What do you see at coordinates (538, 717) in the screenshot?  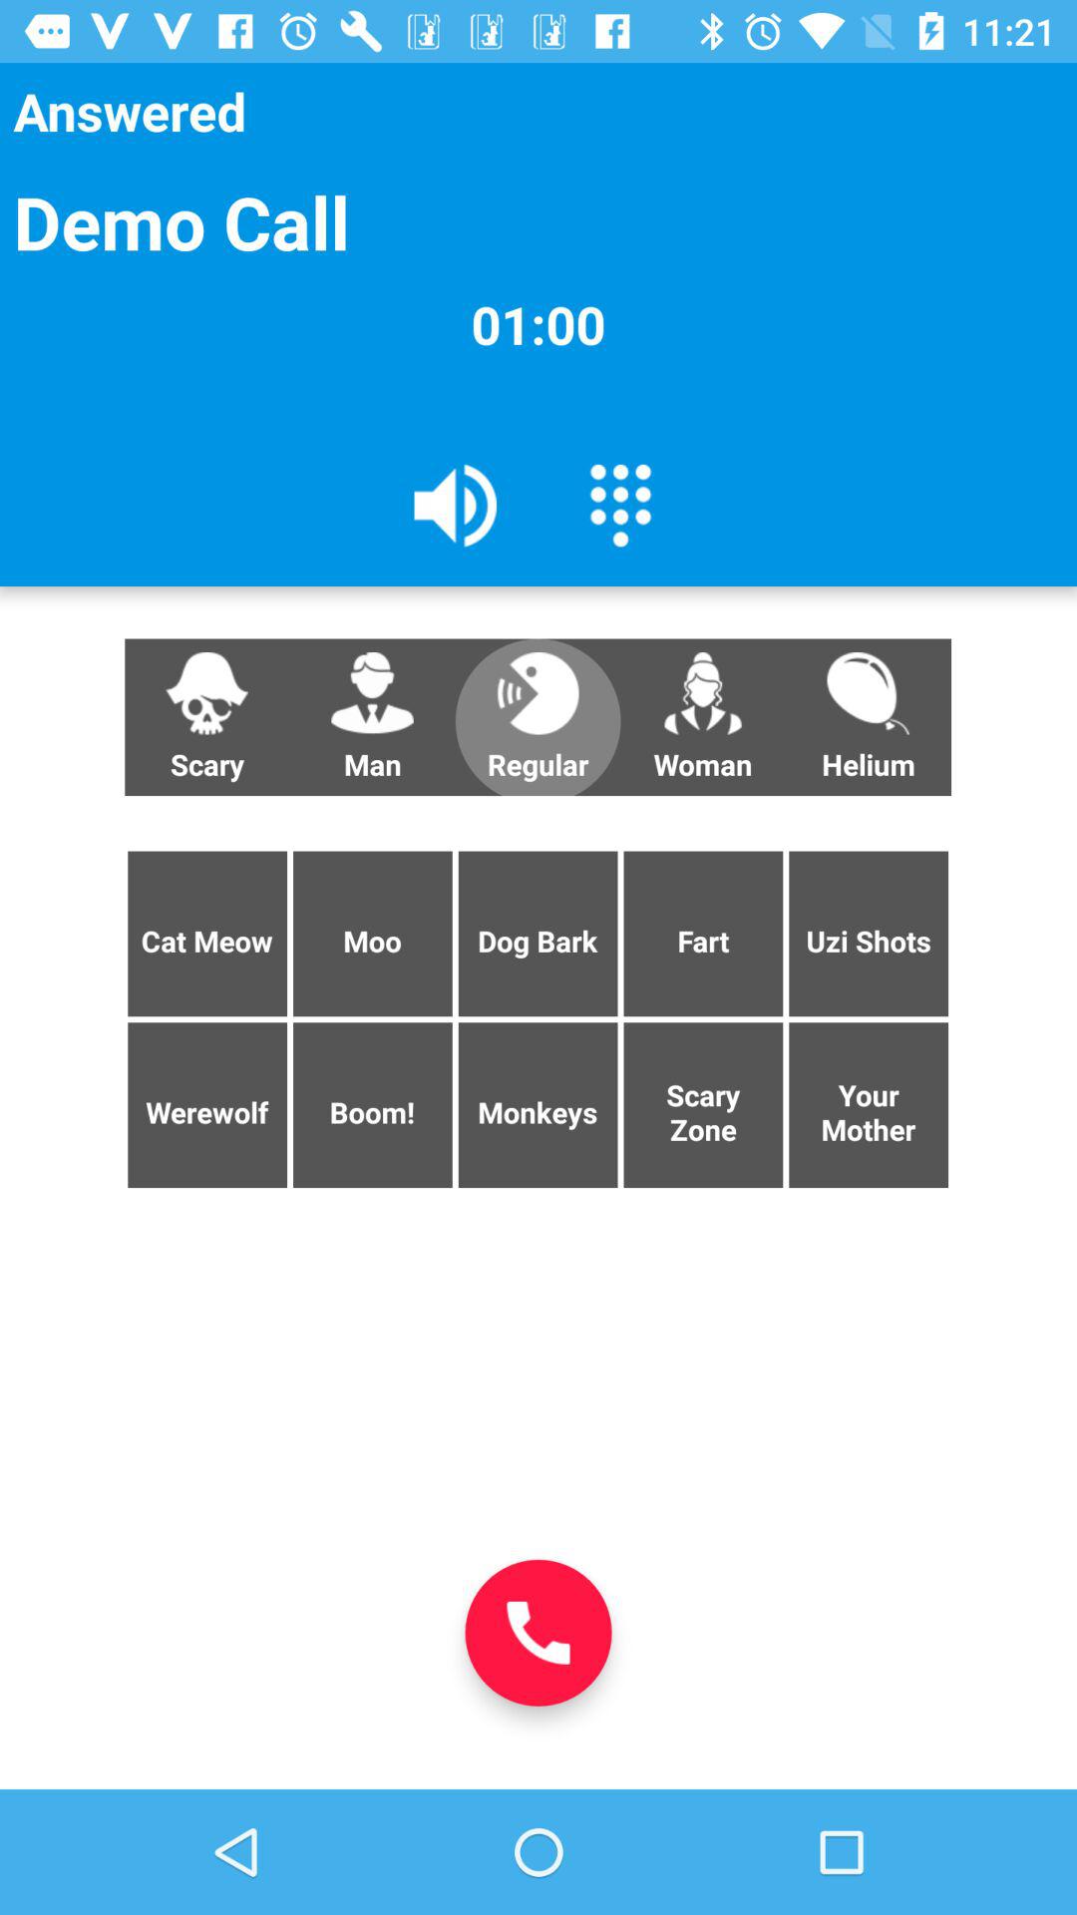 I see `tap the button next to the woman` at bounding box center [538, 717].